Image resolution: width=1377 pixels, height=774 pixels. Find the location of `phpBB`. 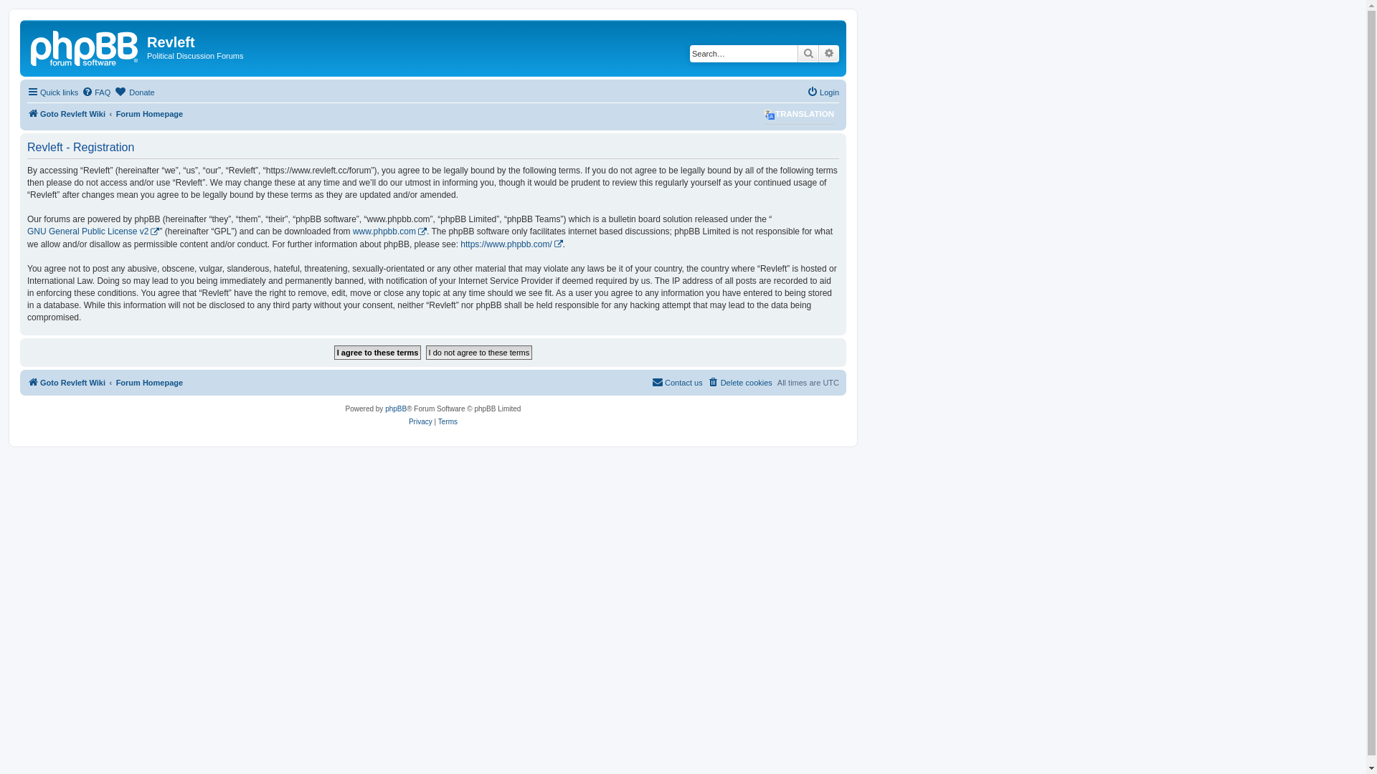

phpBB is located at coordinates (396, 409).